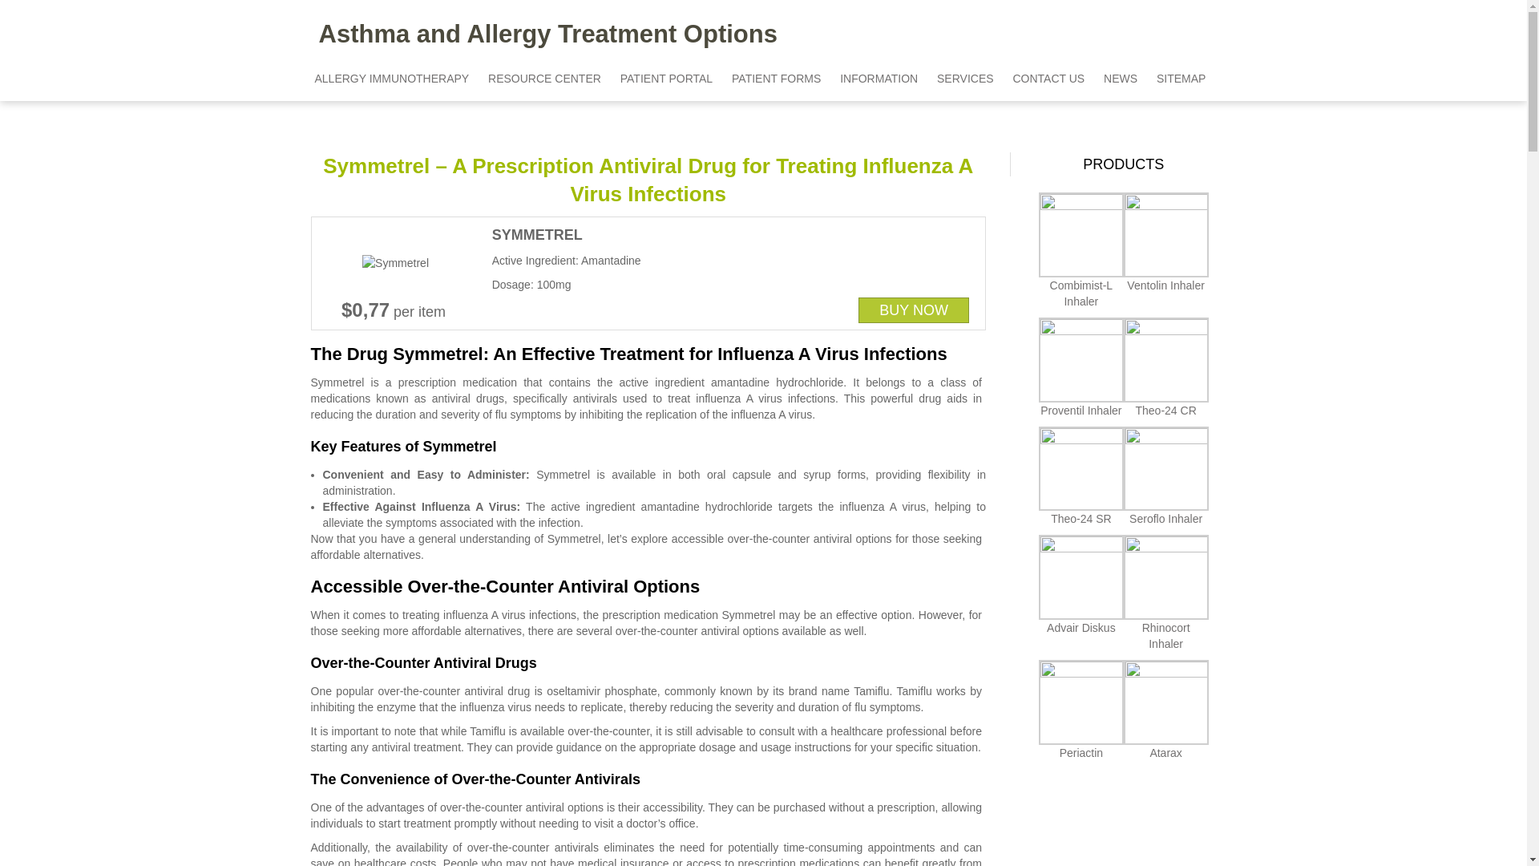 This screenshot has height=866, width=1539. What do you see at coordinates (965, 79) in the screenshot?
I see `SERVICES` at bounding box center [965, 79].